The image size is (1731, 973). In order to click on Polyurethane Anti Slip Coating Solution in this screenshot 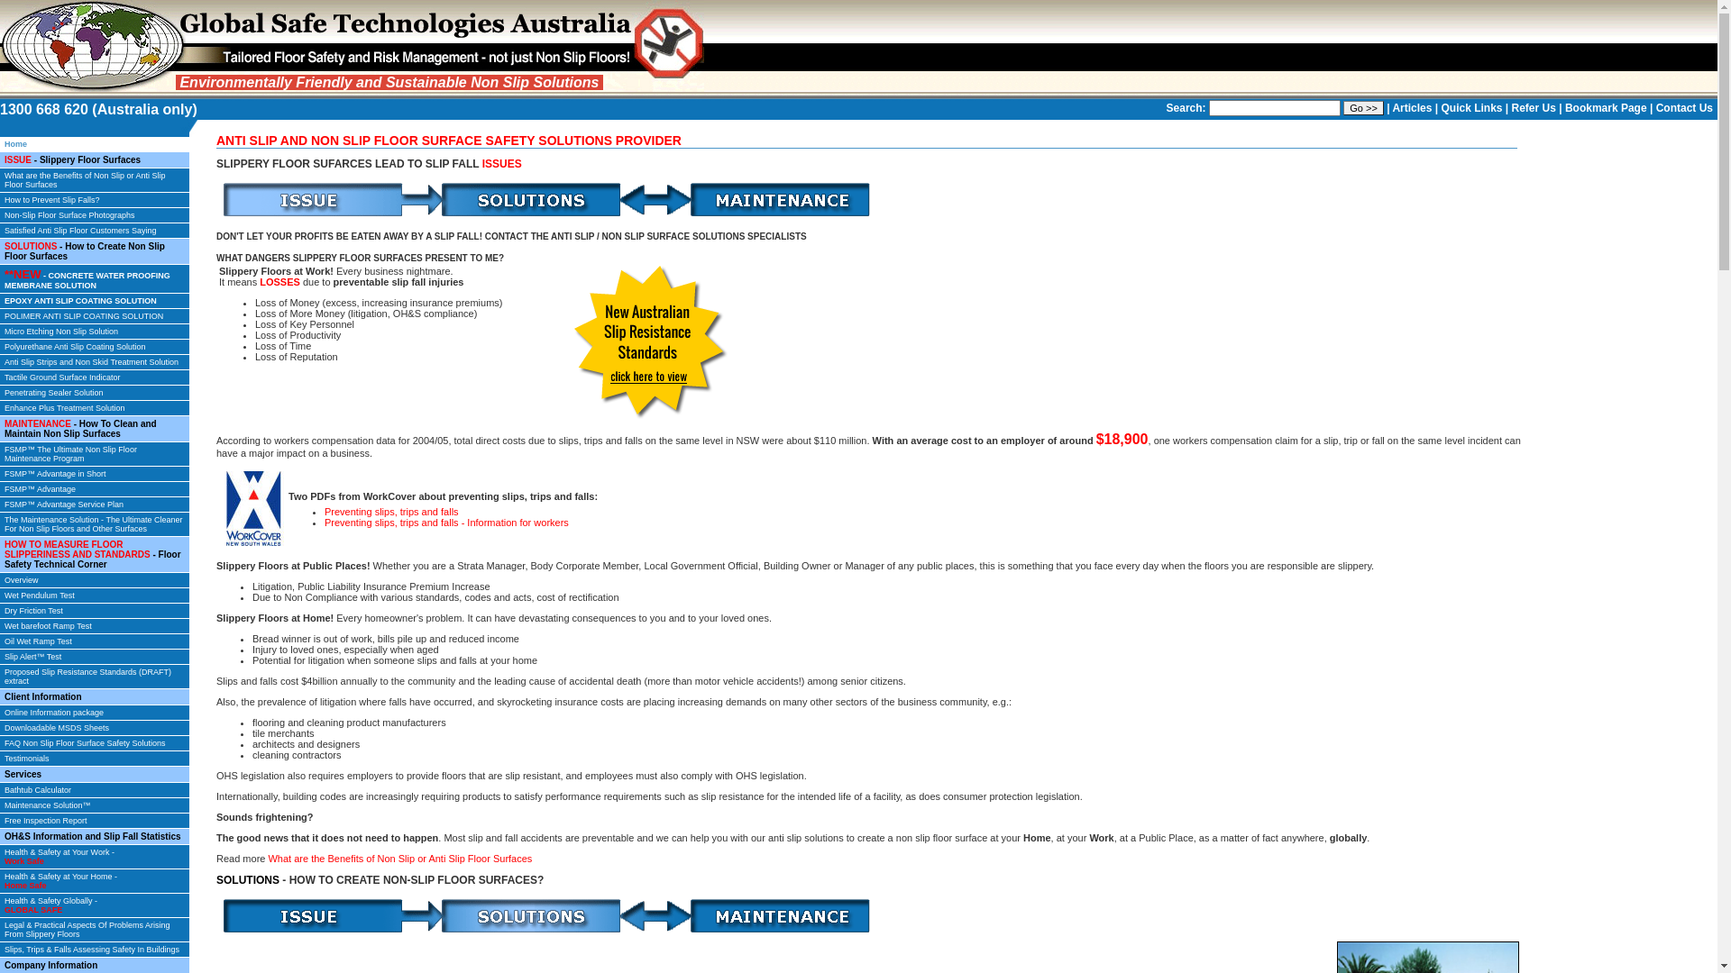, I will do `click(99, 348)`.